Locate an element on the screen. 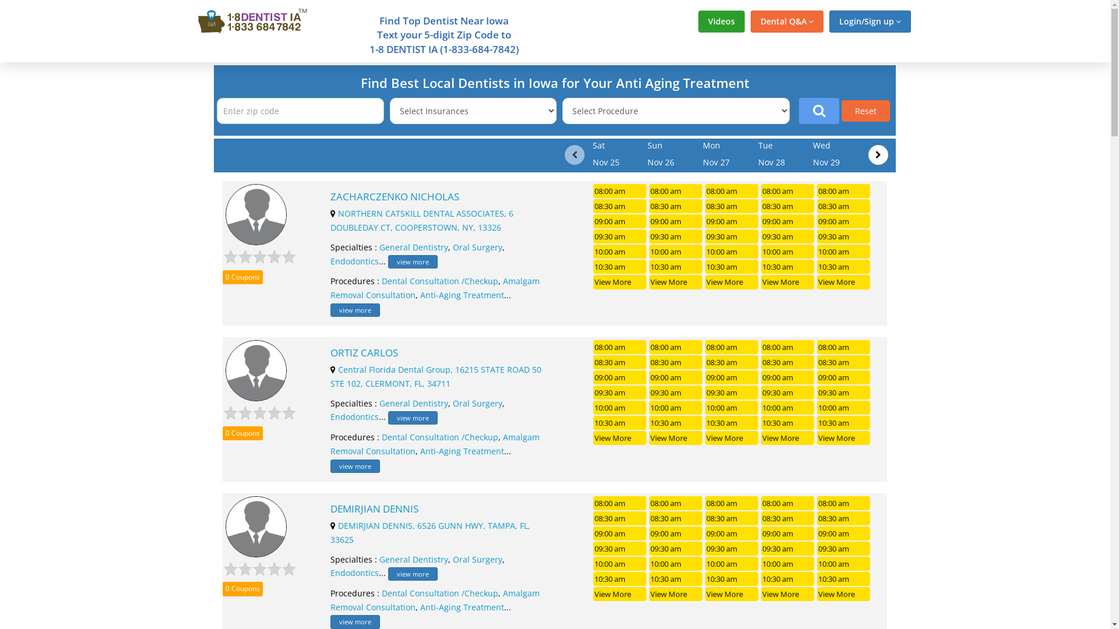  View More is located at coordinates (732, 438).